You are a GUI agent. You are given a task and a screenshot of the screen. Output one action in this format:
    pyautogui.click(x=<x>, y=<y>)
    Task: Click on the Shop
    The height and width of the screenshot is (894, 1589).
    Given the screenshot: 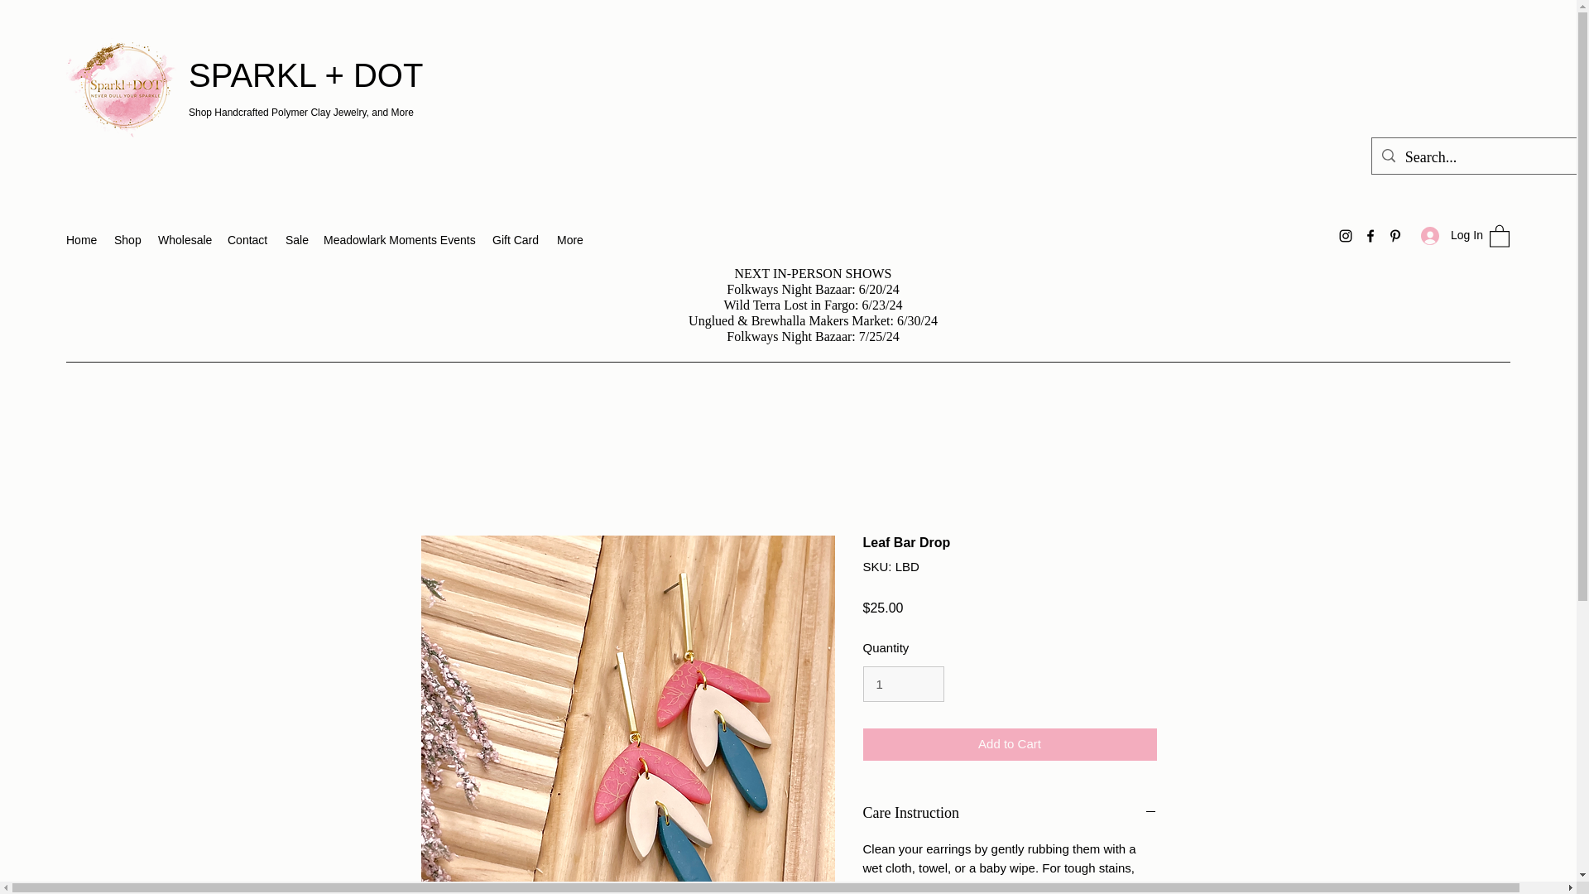 What is the action you would take?
    pyautogui.click(x=127, y=240)
    